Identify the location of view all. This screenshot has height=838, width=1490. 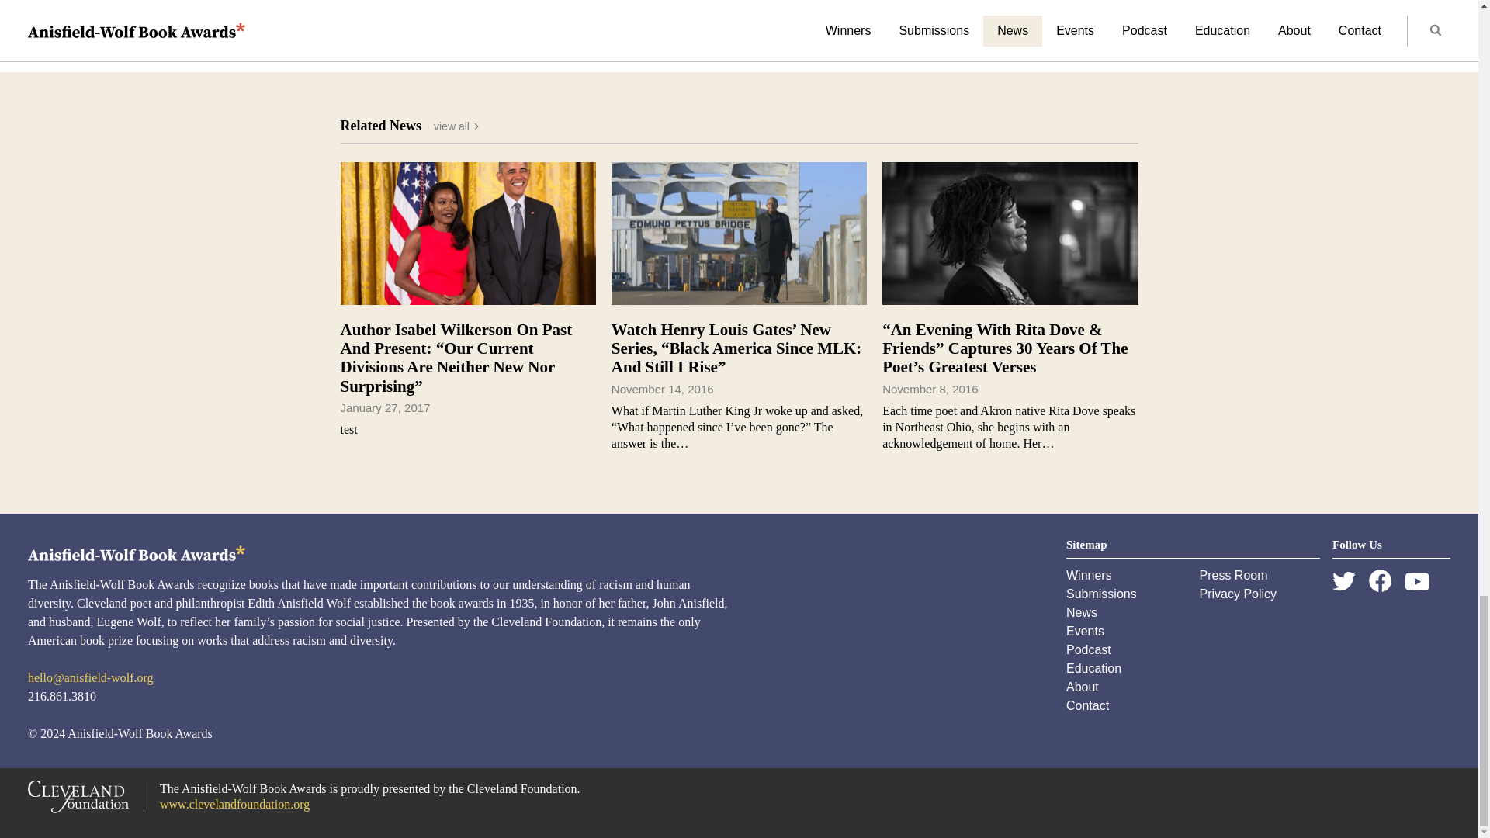
(457, 126).